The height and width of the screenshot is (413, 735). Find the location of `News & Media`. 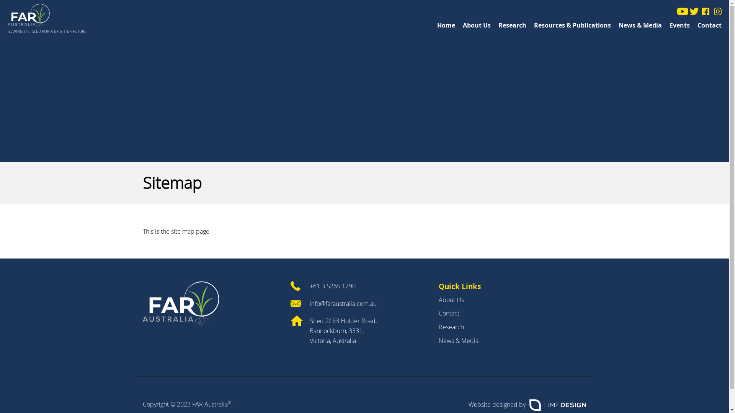

News & Media is located at coordinates (640, 25).